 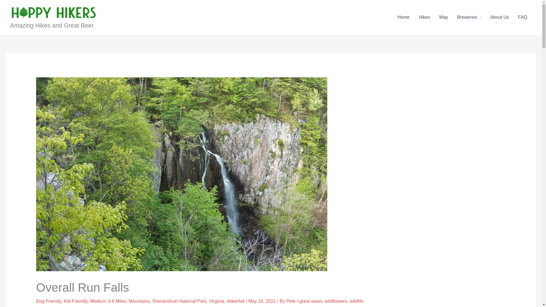 What do you see at coordinates (139, 301) in the screenshot?
I see `Mountains` at bounding box center [139, 301].